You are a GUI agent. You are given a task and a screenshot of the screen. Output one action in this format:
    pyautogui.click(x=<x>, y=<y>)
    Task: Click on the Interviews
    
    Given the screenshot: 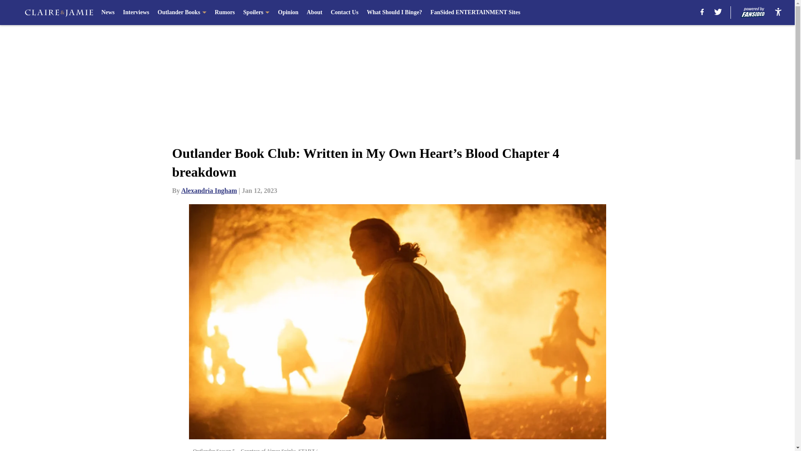 What is the action you would take?
    pyautogui.click(x=136, y=13)
    